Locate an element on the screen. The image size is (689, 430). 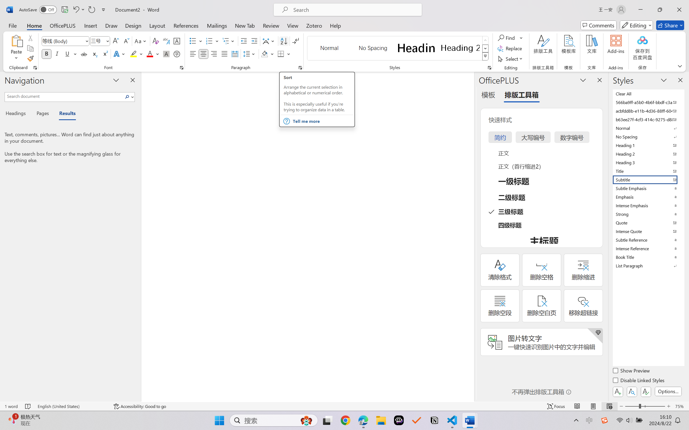
View is located at coordinates (293, 25).